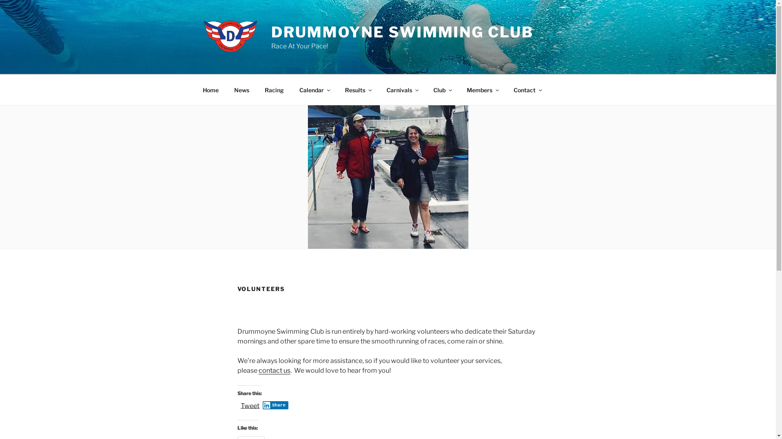 The height and width of the screenshot is (439, 782). Describe the element at coordinates (274, 371) in the screenshot. I see `contact us` at that location.